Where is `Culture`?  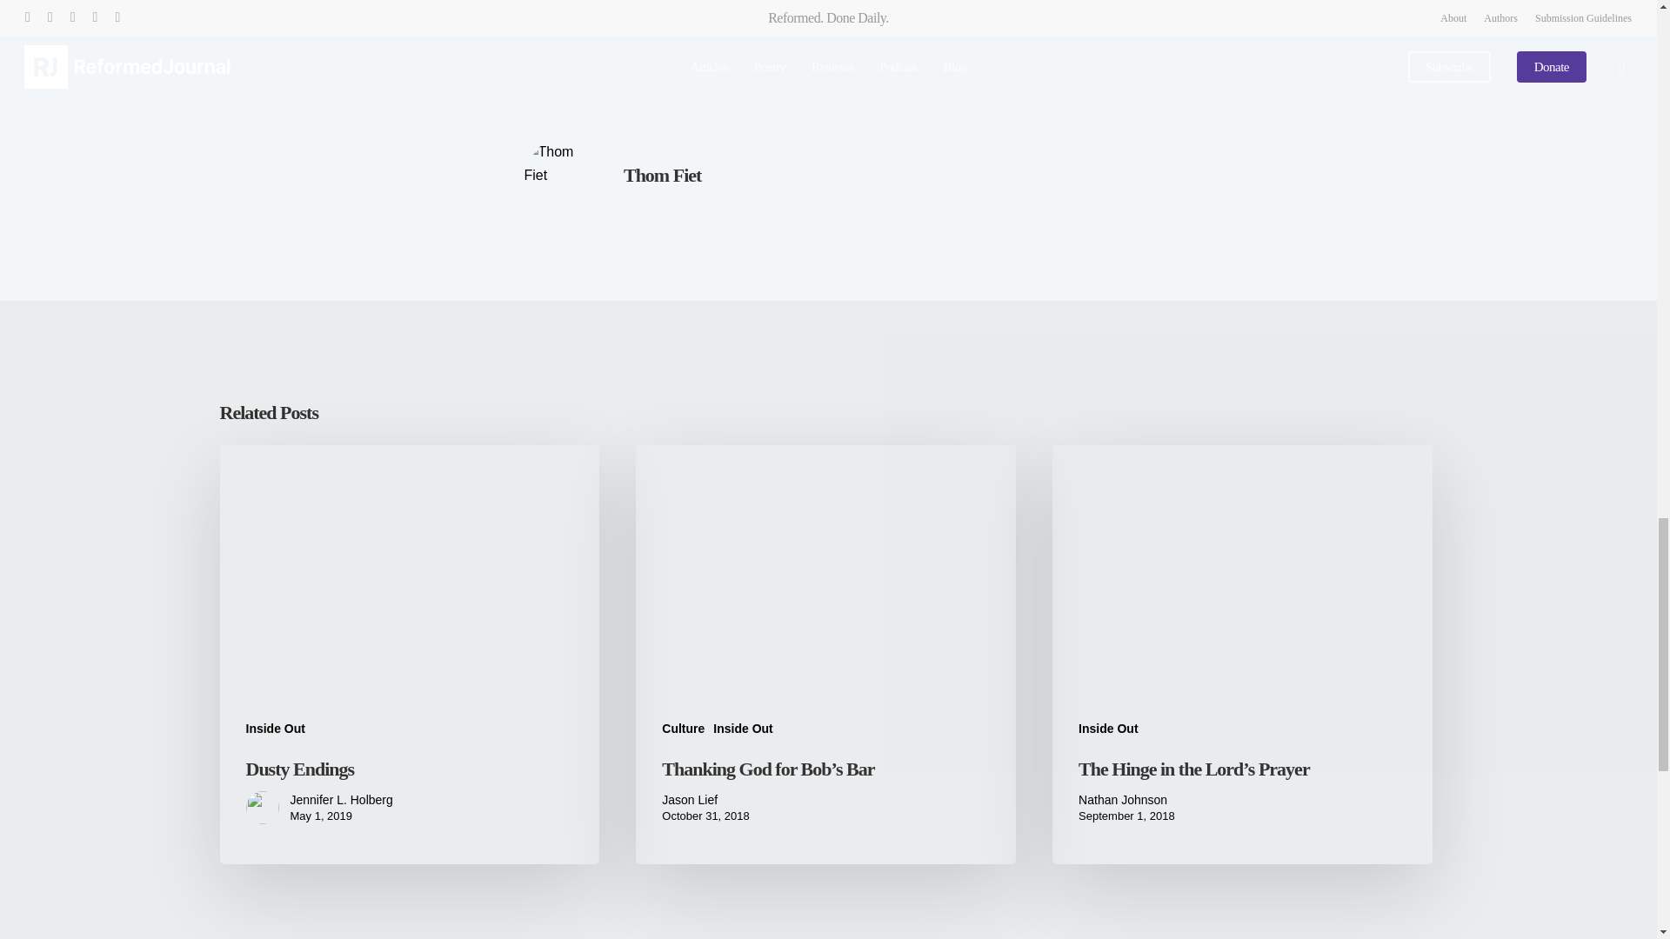 Culture is located at coordinates (683, 729).